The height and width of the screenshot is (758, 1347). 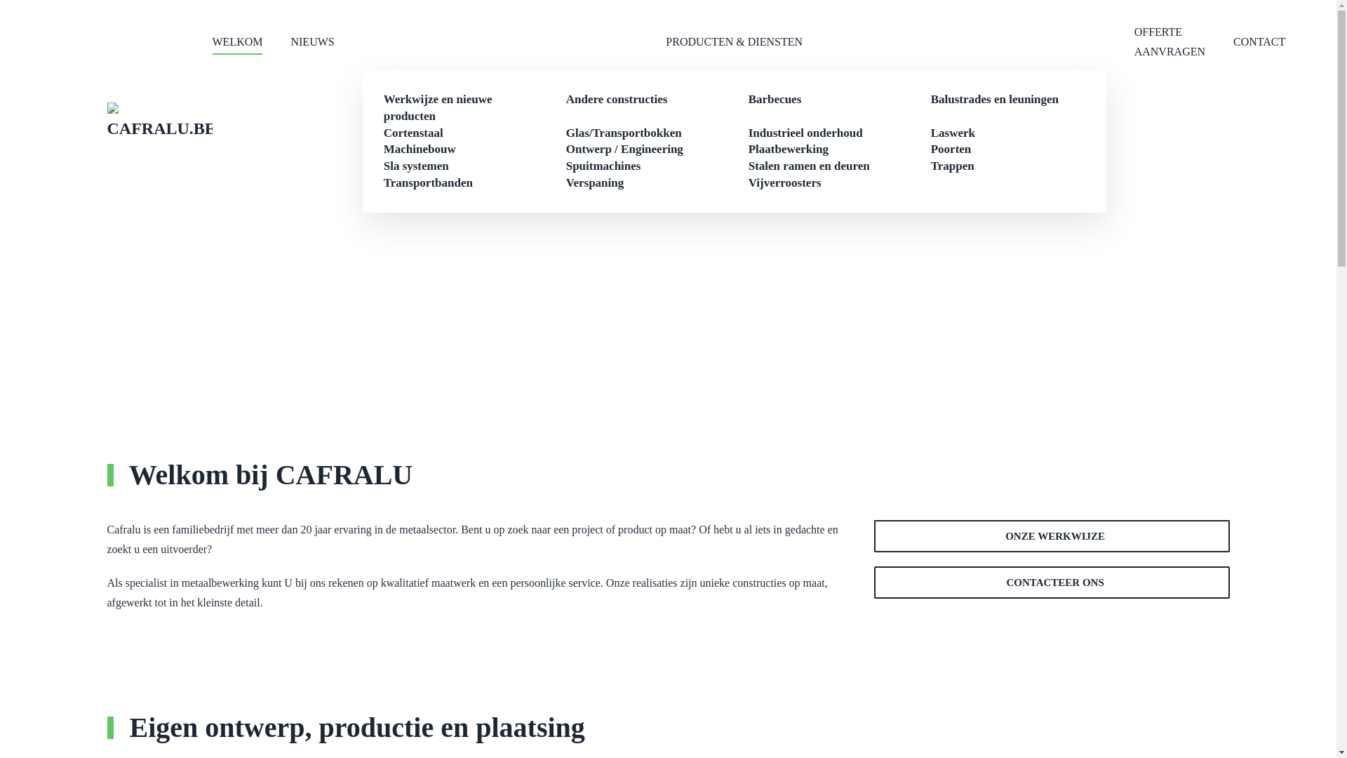 I want to click on Glas/Transportbokken, so click(x=624, y=133).